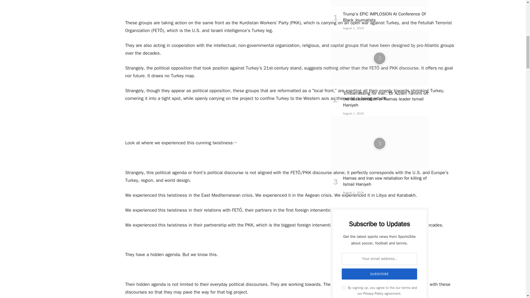 The height and width of the screenshot is (298, 530). Describe the element at coordinates (343, 288) in the screenshot. I see `on` at that location.